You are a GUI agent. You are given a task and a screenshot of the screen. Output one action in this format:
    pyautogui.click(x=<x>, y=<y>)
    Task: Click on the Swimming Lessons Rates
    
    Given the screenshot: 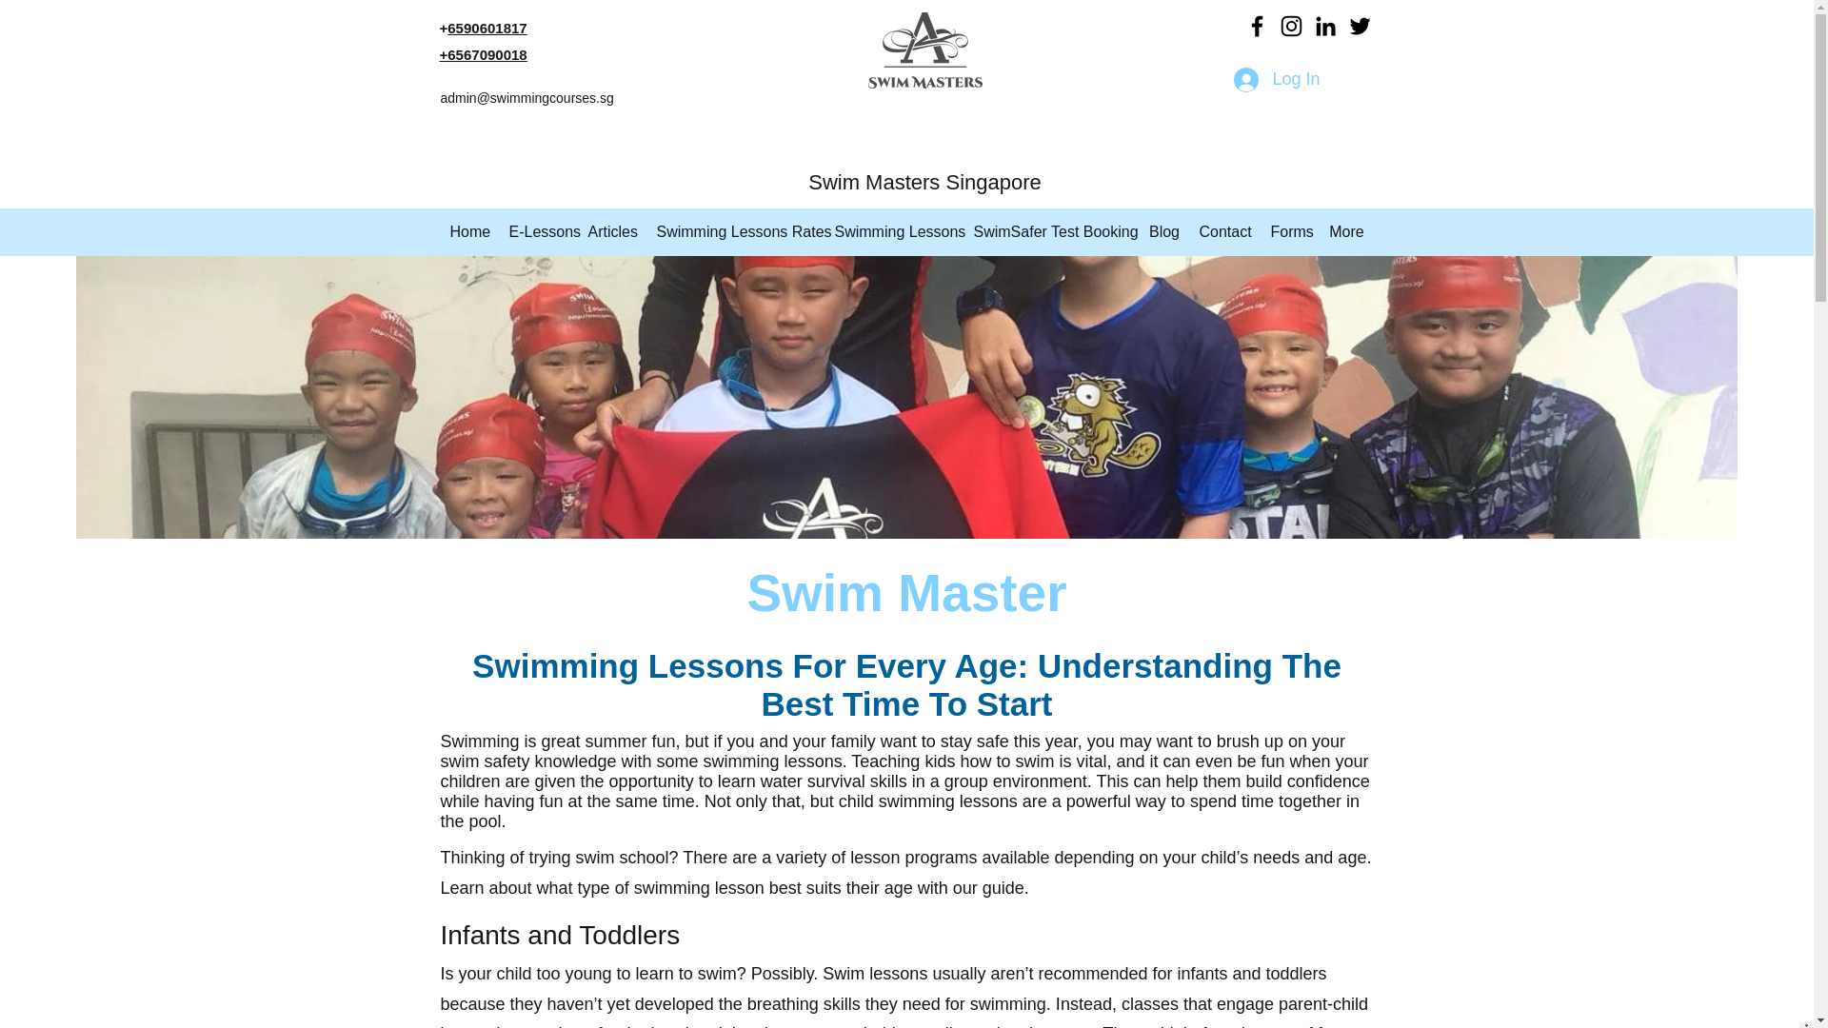 What is the action you would take?
    pyautogui.click(x=736, y=232)
    